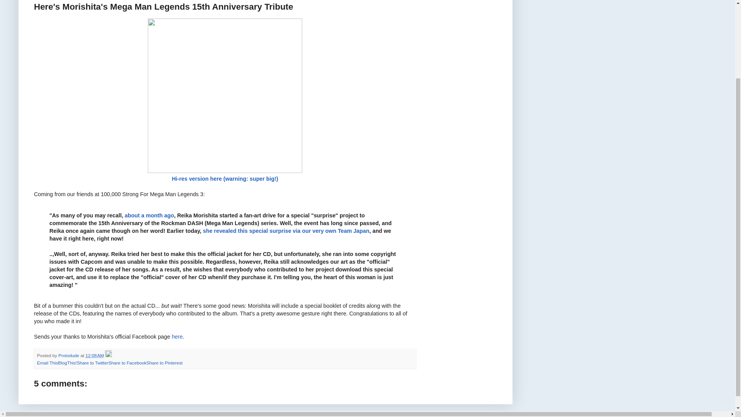  I want to click on Protodude, so click(69, 355).